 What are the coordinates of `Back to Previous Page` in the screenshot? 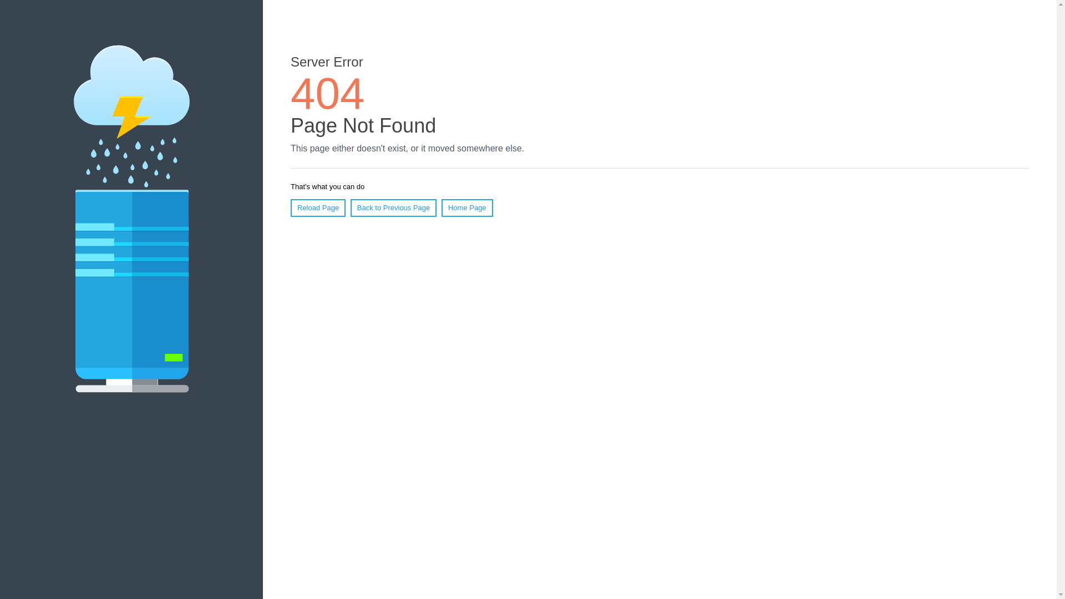 It's located at (394, 208).